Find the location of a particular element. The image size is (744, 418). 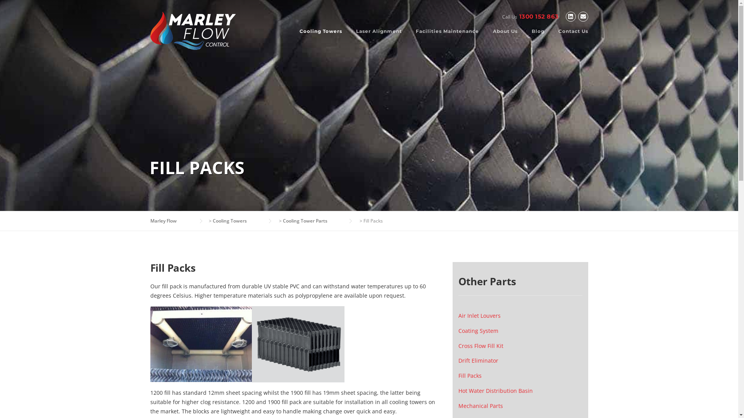

Marley Flow is located at coordinates (172, 221).